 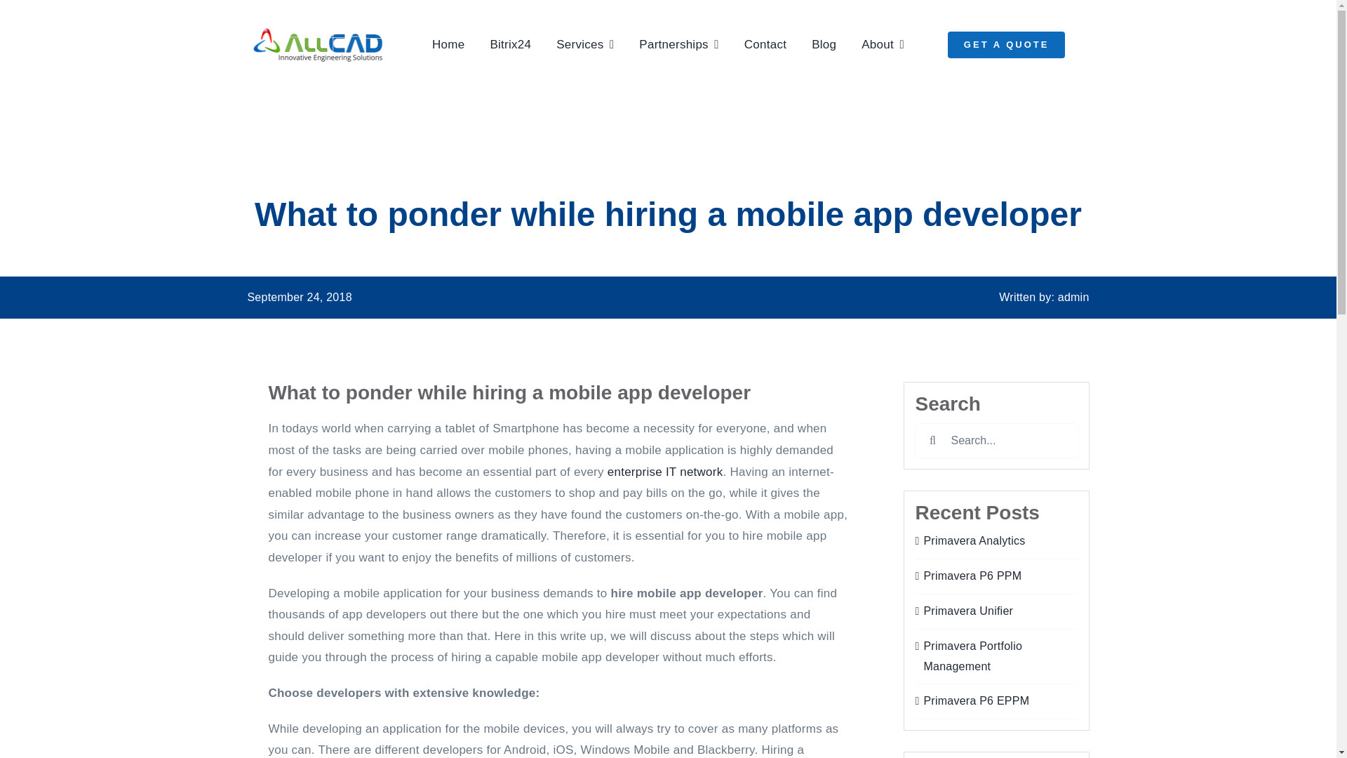 I want to click on Bitrix24, so click(x=510, y=45).